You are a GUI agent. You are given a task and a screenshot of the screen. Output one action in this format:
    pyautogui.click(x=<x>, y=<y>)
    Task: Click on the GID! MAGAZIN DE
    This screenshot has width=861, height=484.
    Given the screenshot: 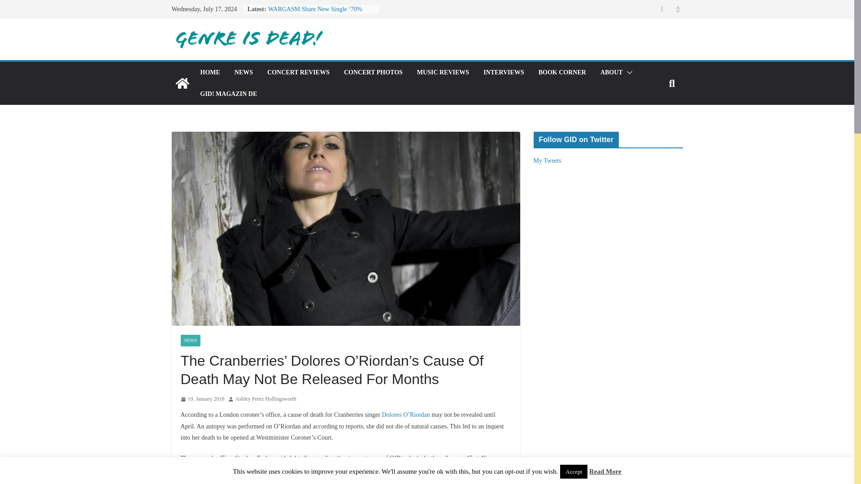 What is the action you would take?
    pyautogui.click(x=228, y=94)
    